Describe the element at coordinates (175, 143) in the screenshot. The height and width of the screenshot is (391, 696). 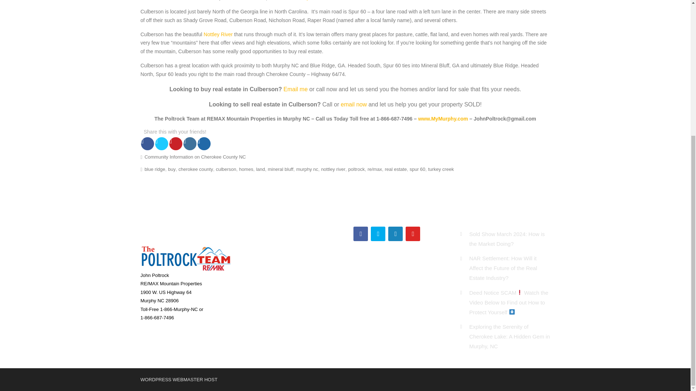
I see `Share on Pinterest` at that location.